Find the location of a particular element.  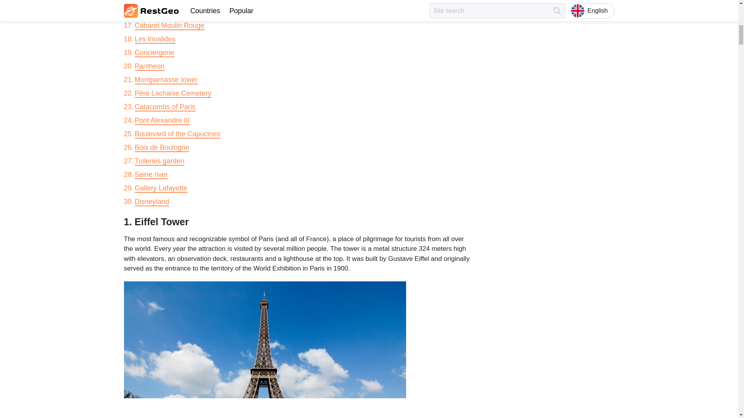

Boulevard of the Capucines is located at coordinates (177, 134).